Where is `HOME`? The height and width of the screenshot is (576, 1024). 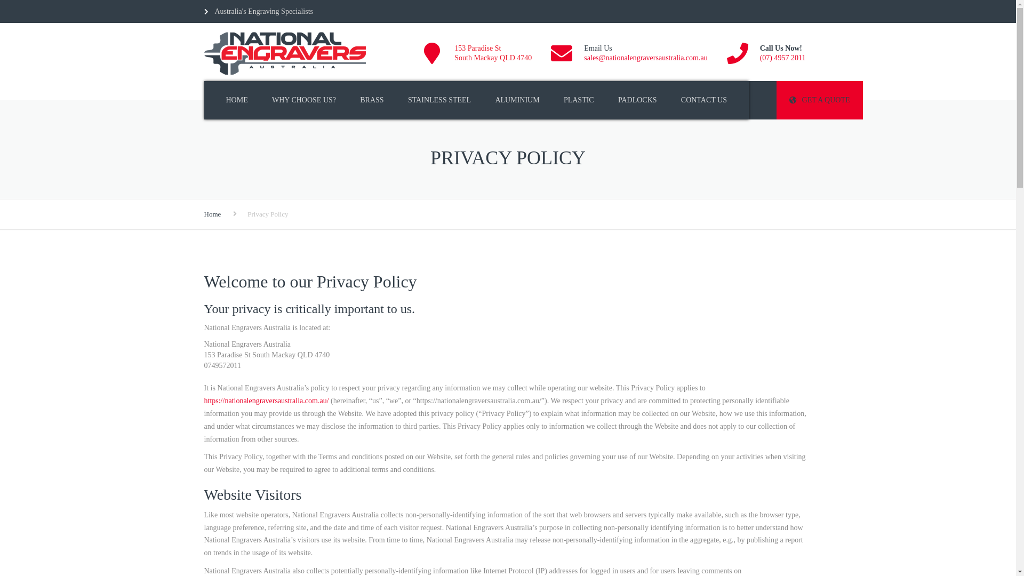
HOME is located at coordinates (237, 100).